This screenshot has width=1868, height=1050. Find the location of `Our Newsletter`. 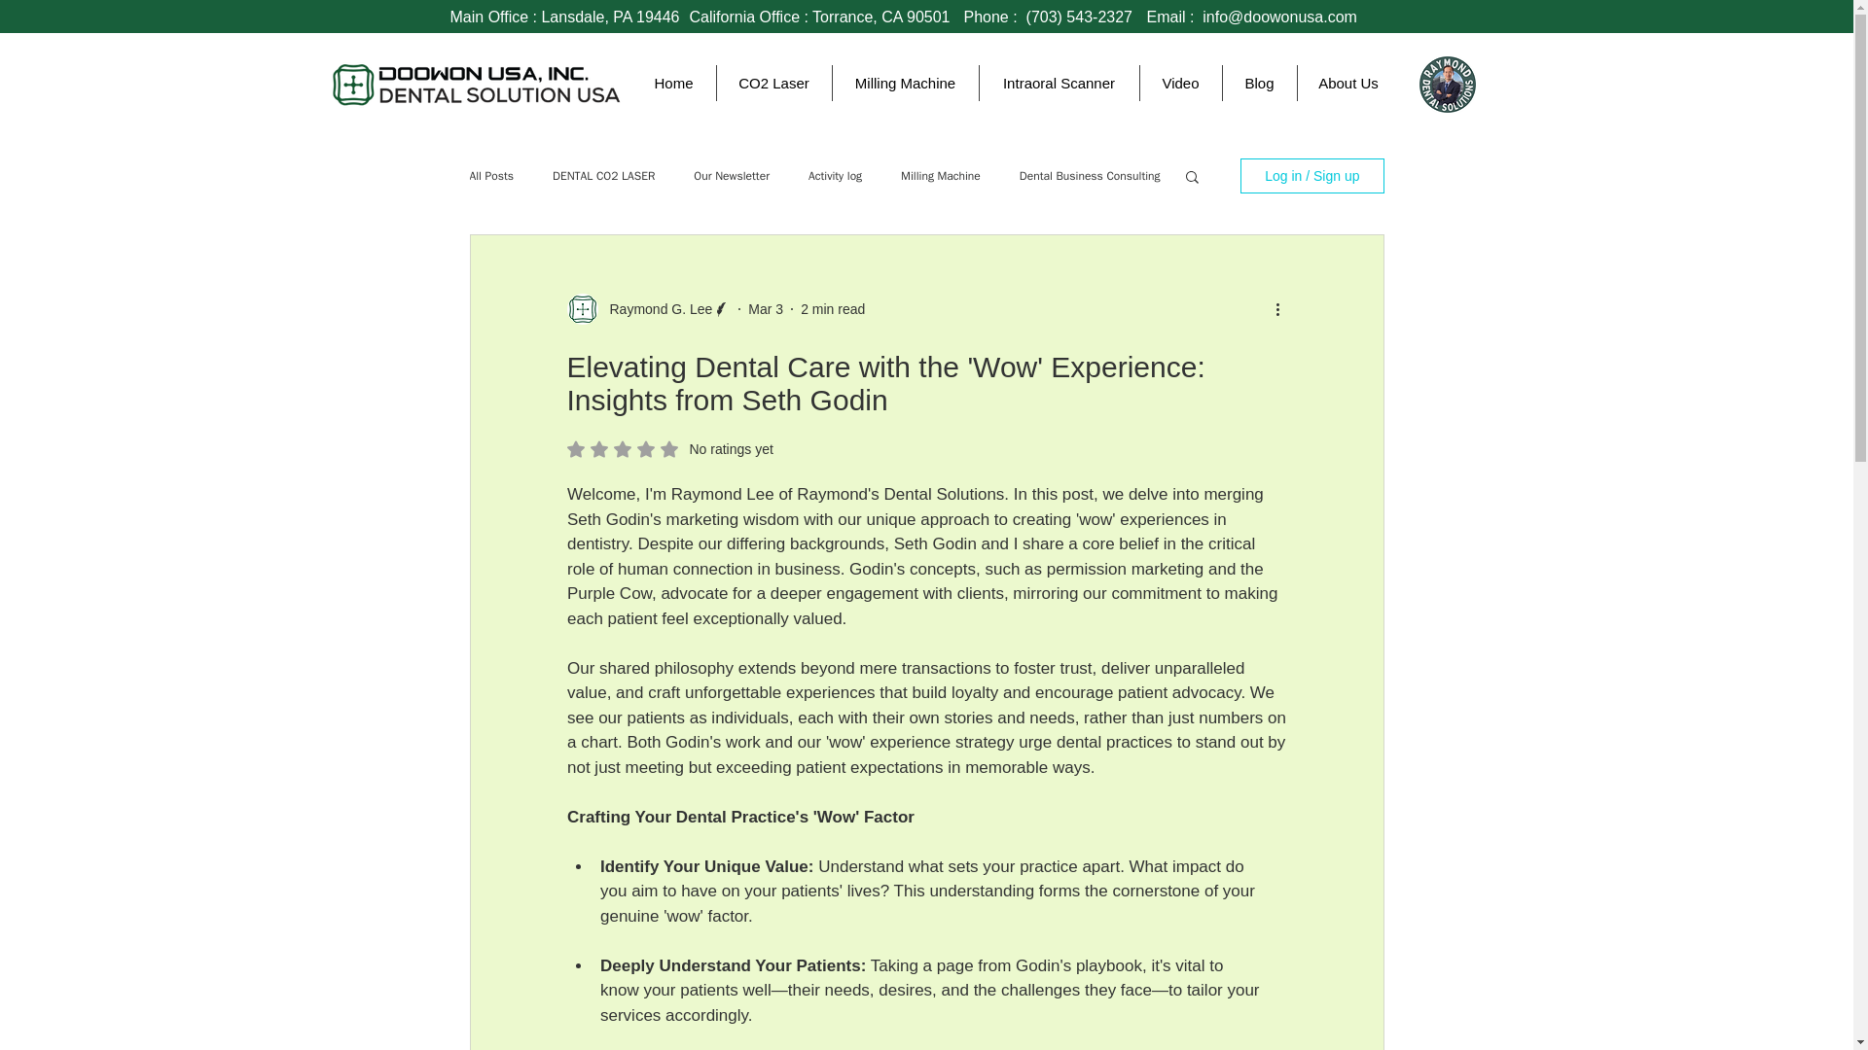

Our Newsletter is located at coordinates (732, 175).